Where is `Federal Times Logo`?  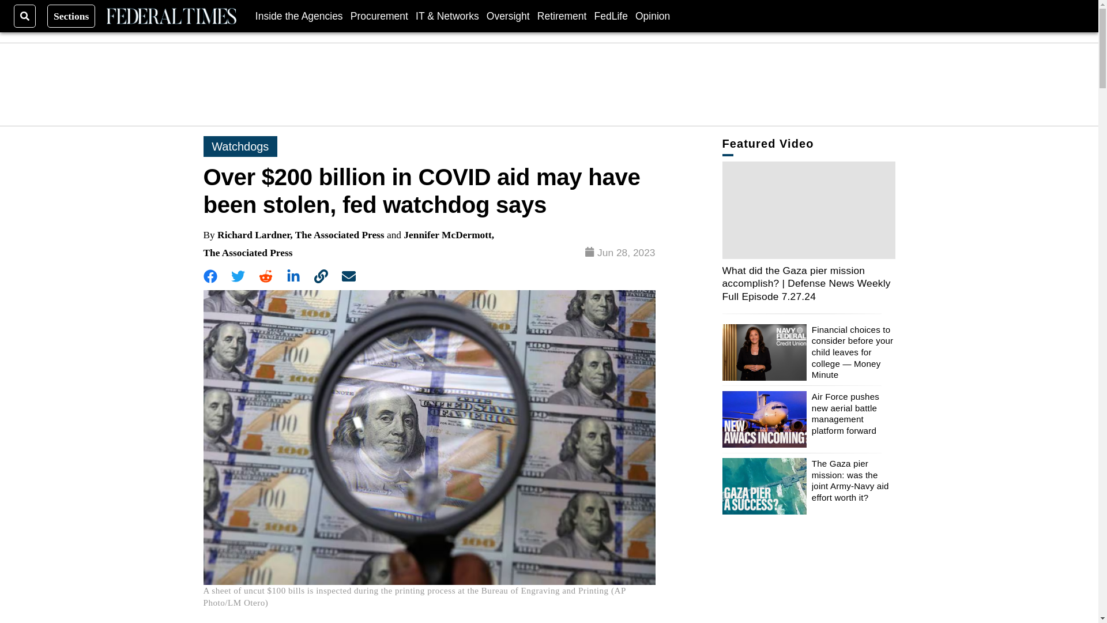
Federal Times Logo is located at coordinates (171, 16).